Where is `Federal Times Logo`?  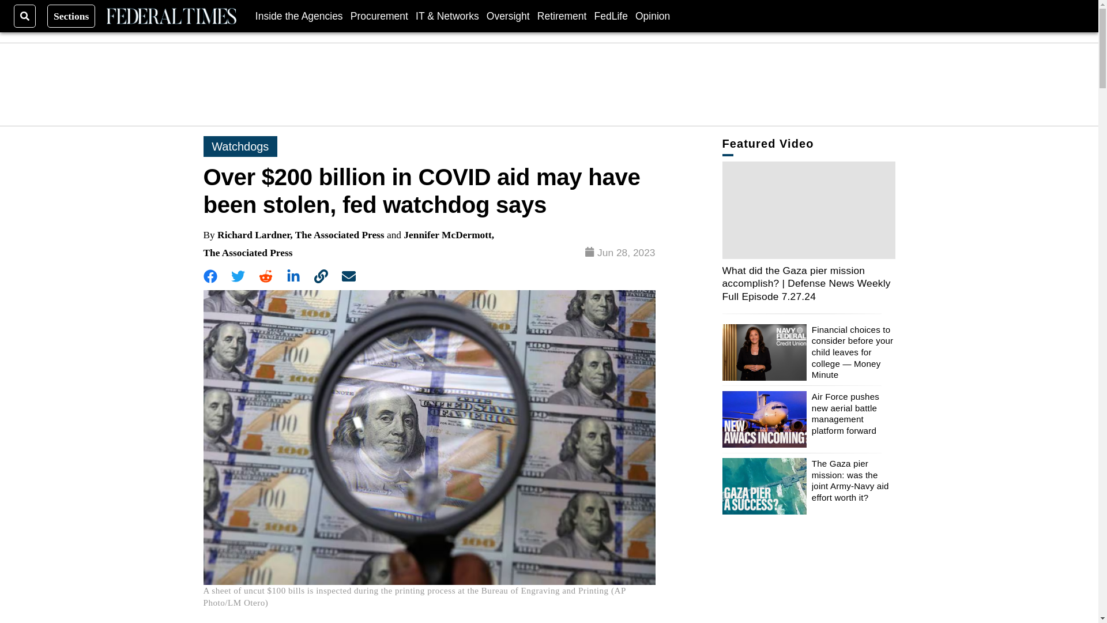
Federal Times Logo is located at coordinates (171, 16).